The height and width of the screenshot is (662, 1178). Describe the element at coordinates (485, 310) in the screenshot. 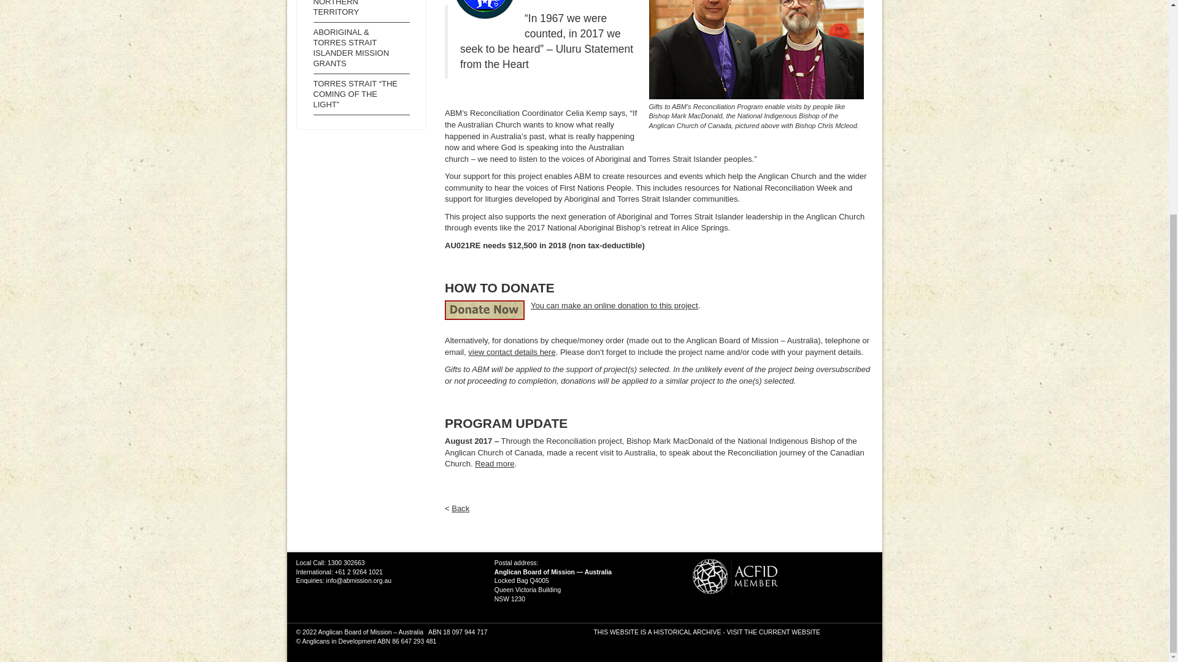

I see `Donate now to this project` at that location.